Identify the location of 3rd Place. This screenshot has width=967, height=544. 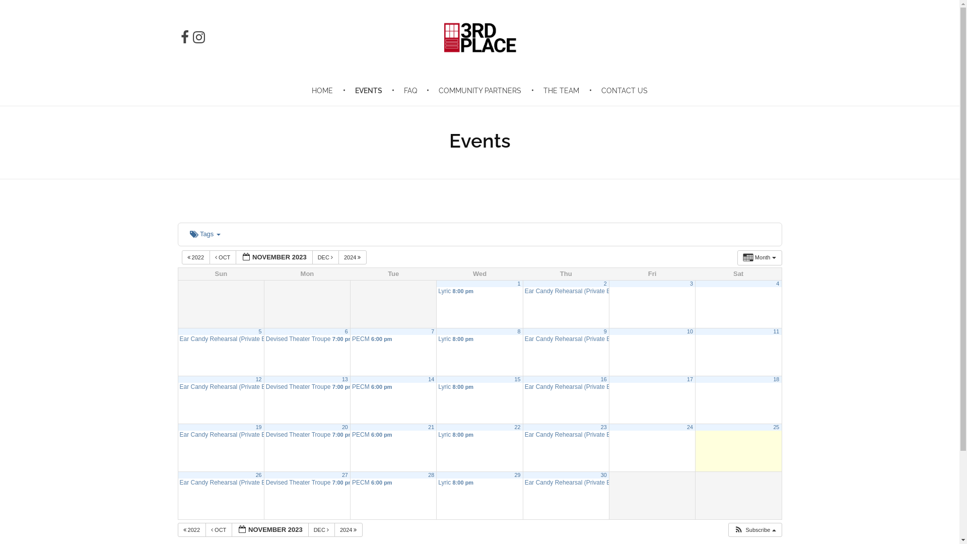
(468, 75).